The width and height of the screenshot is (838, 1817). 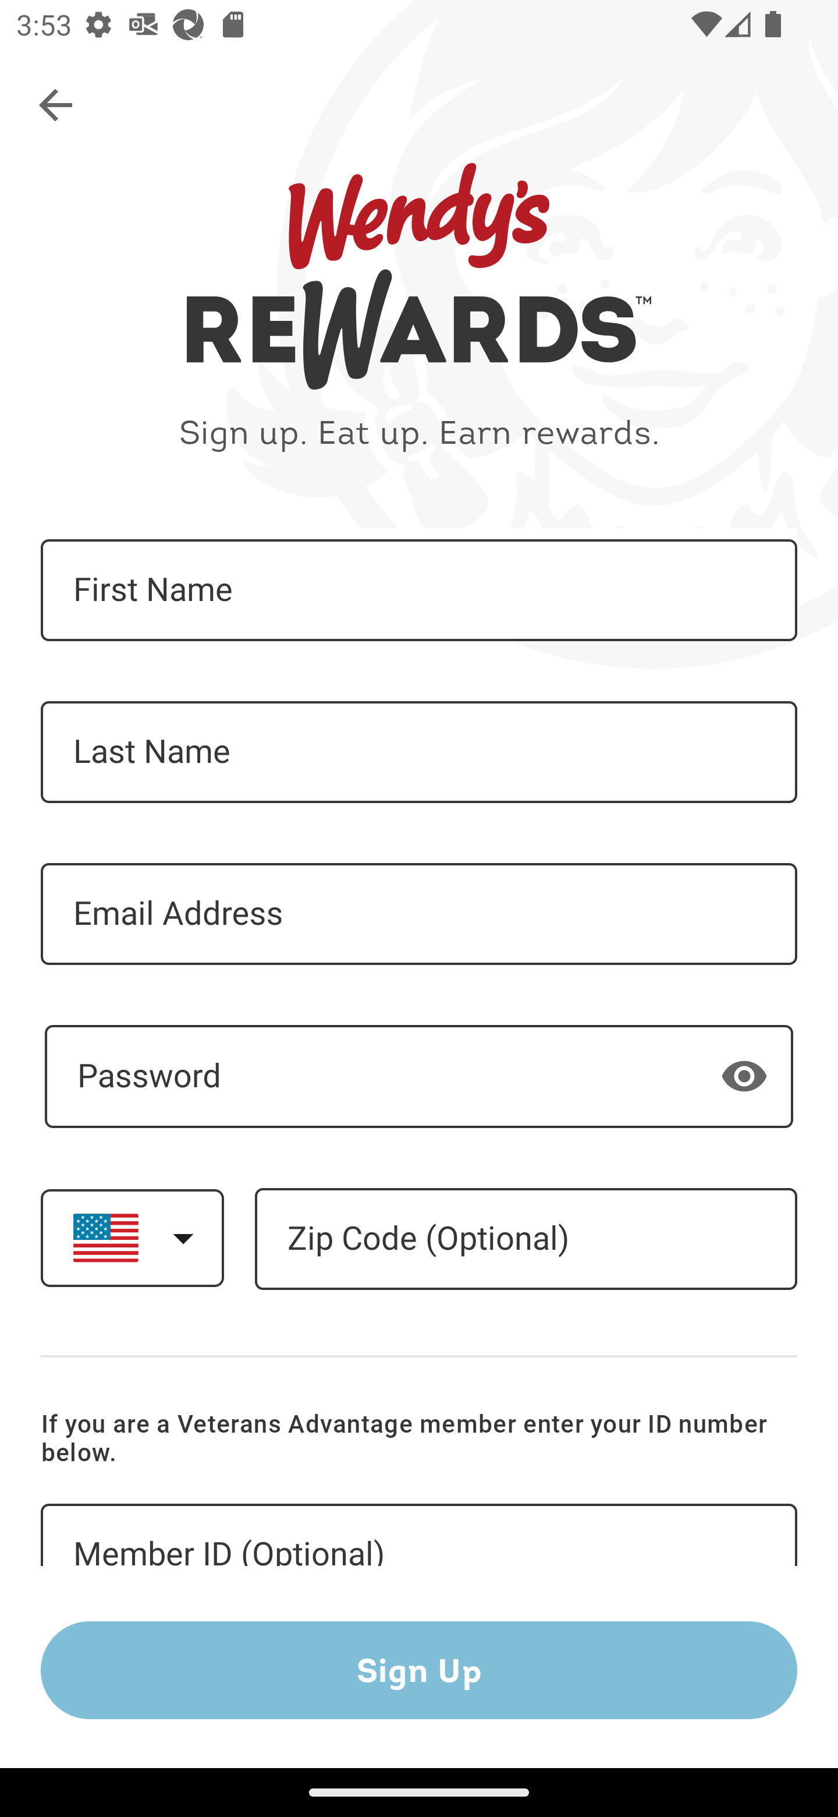 What do you see at coordinates (132, 1237) in the screenshot?
I see `Select a country. United States selected.` at bounding box center [132, 1237].